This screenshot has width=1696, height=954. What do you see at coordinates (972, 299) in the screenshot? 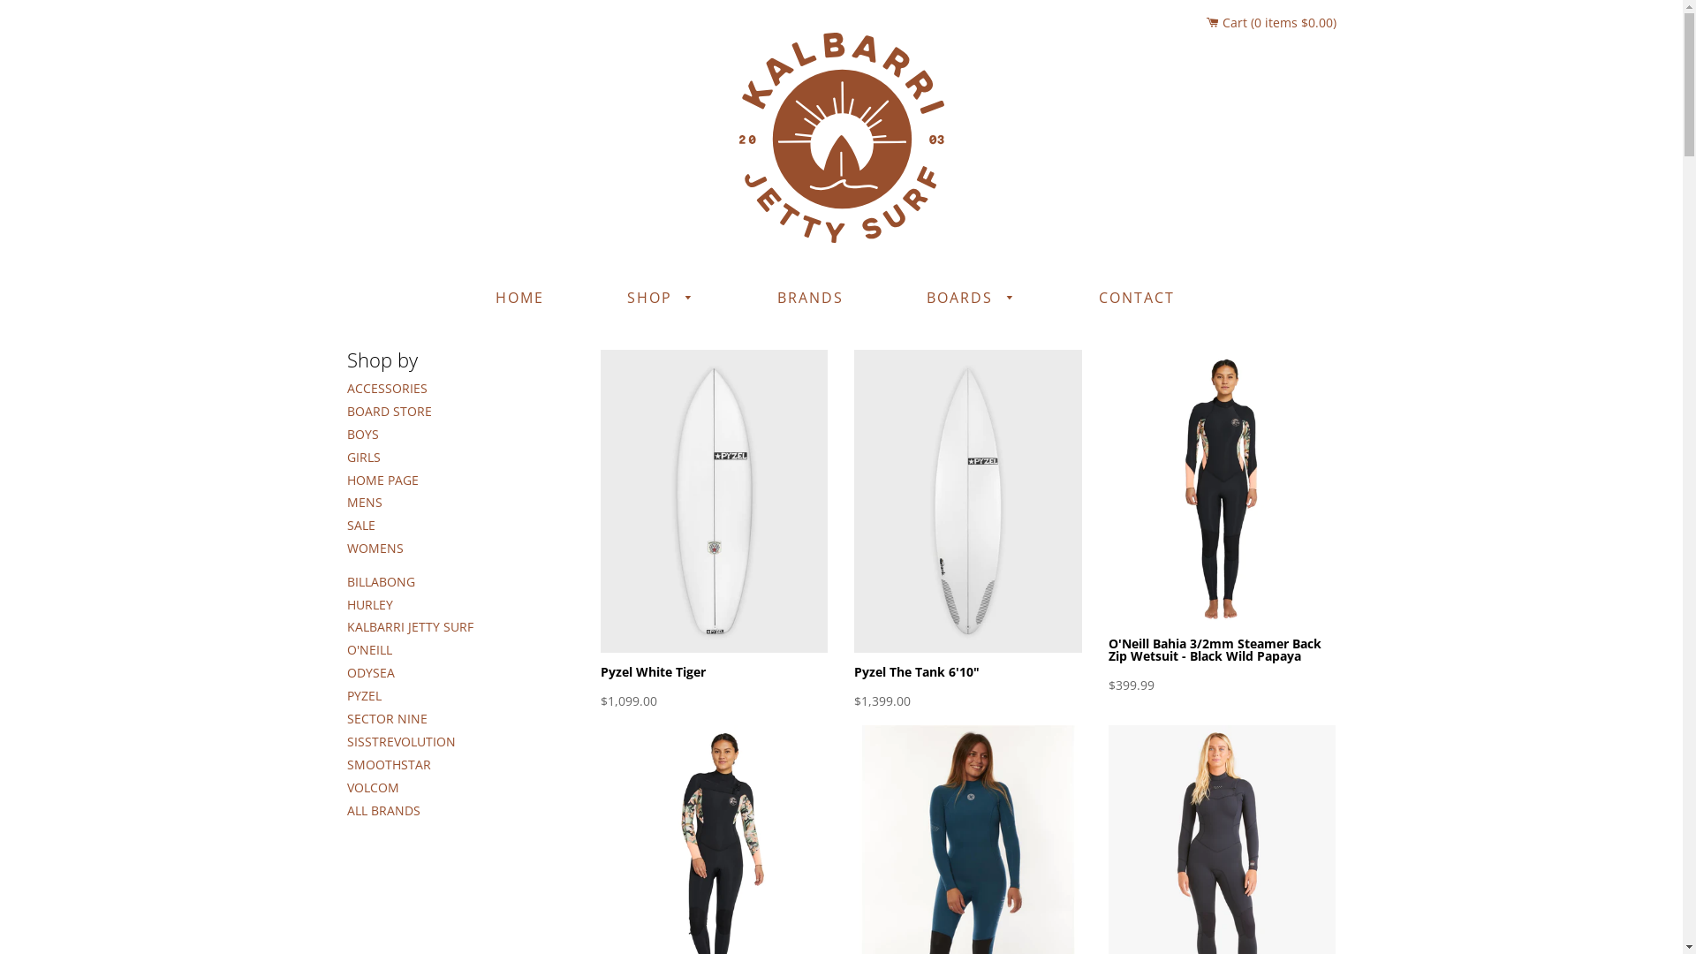
I see `BOARDS` at bounding box center [972, 299].